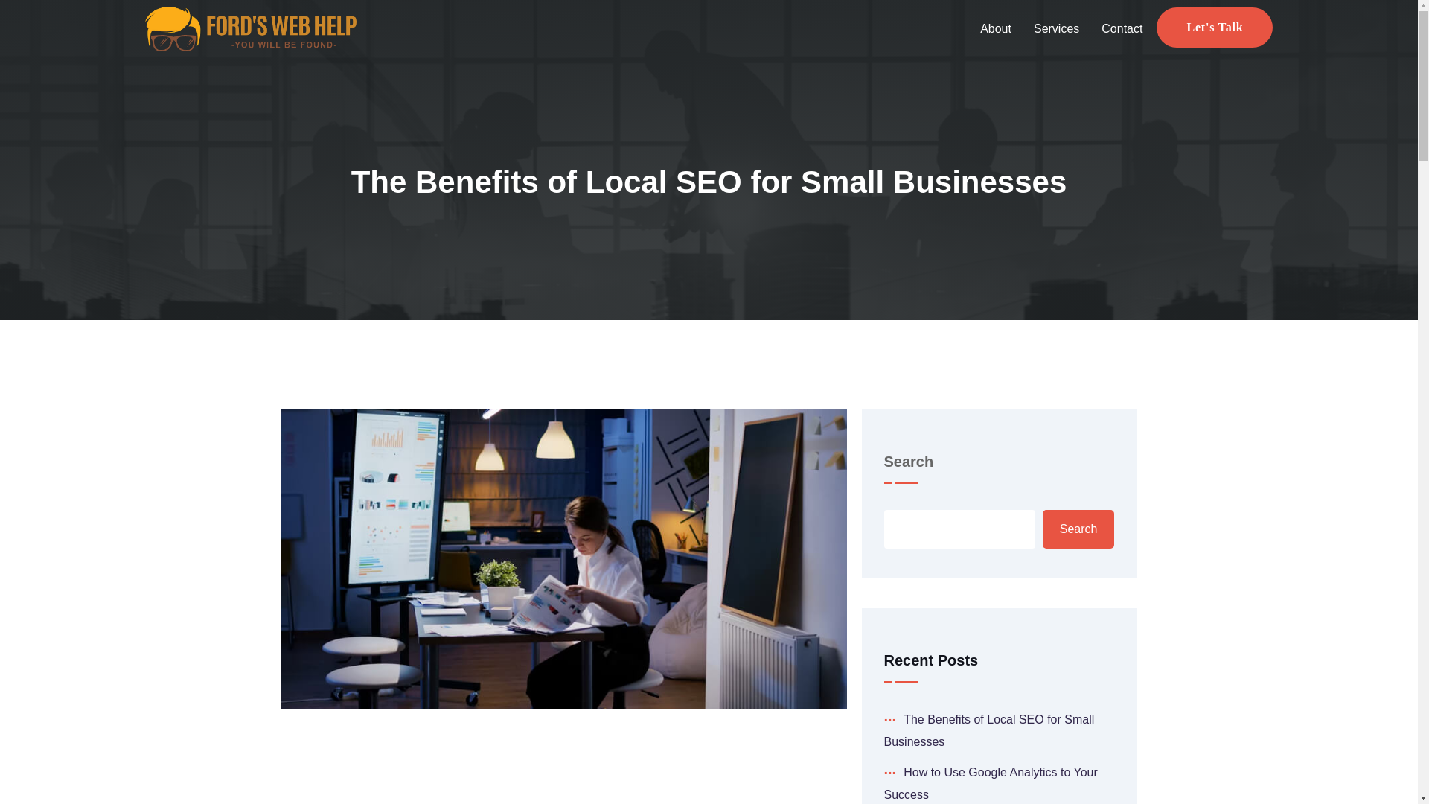  What do you see at coordinates (1121, 28) in the screenshot?
I see `Contact` at bounding box center [1121, 28].